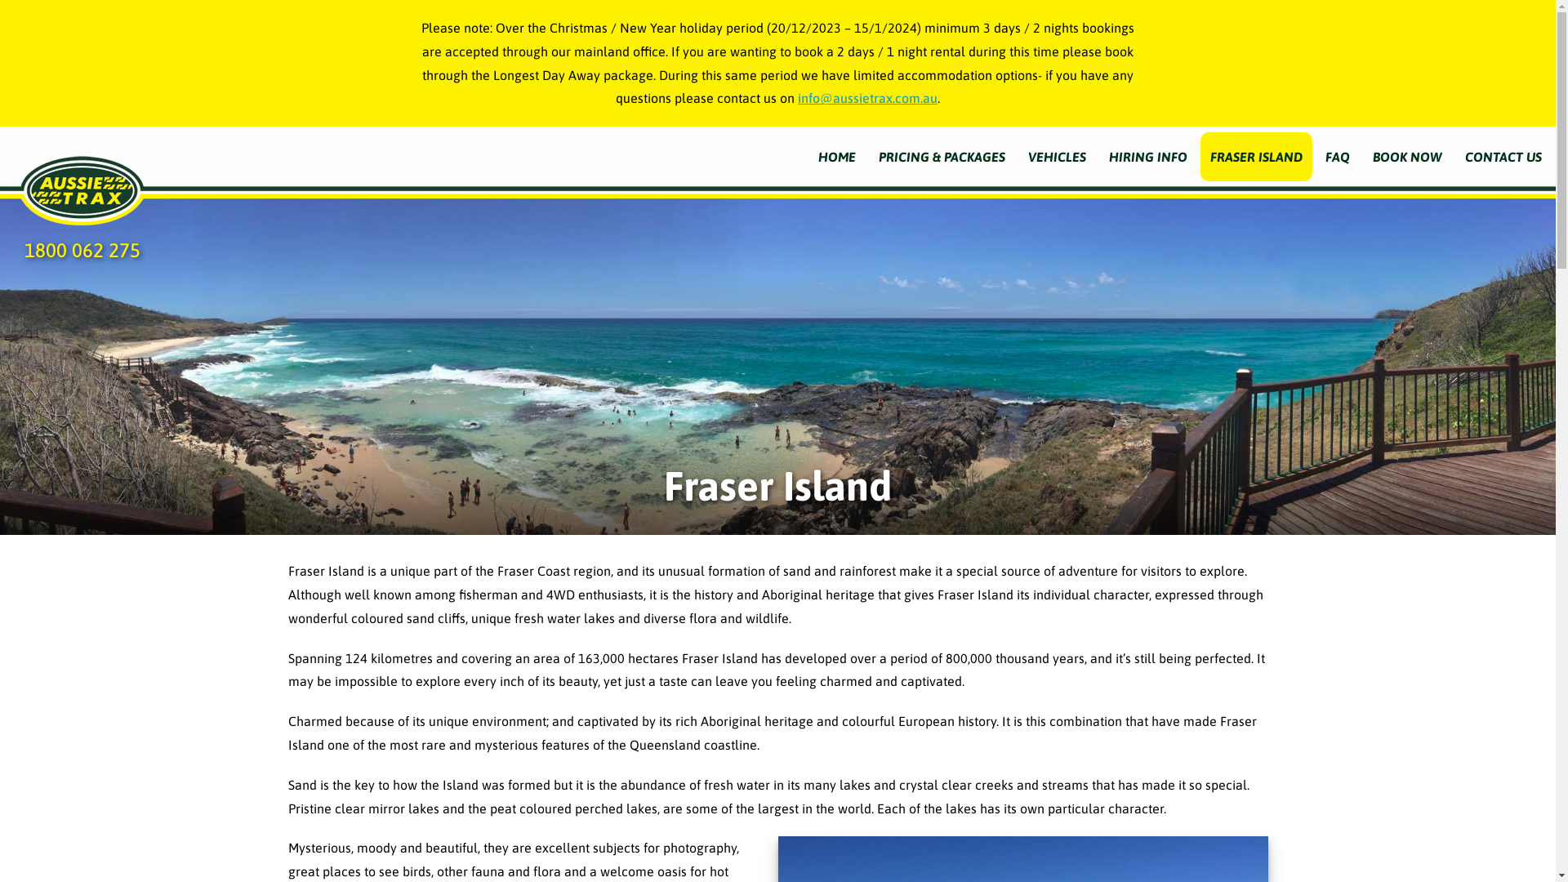  What do you see at coordinates (837, 157) in the screenshot?
I see `HOME` at bounding box center [837, 157].